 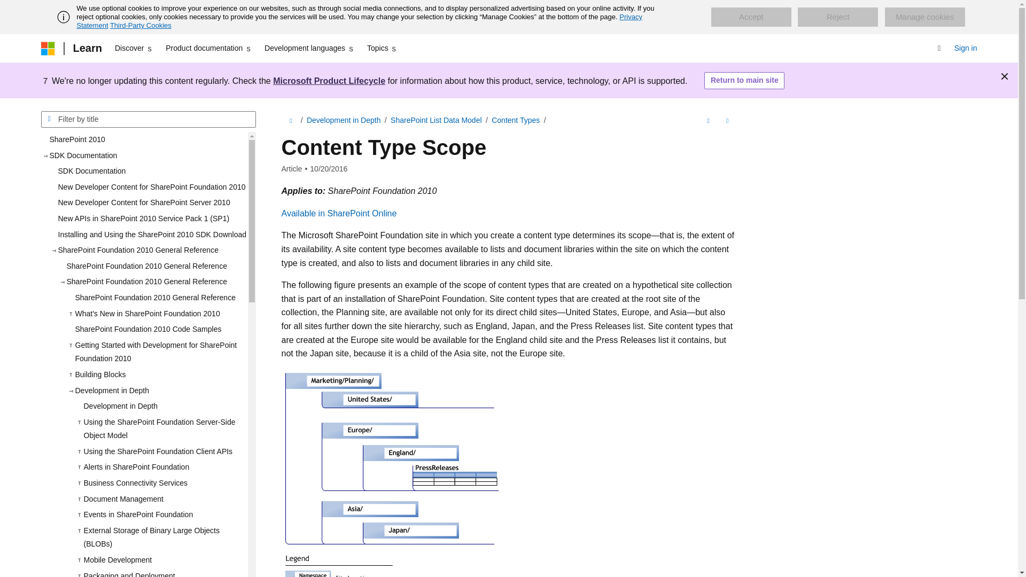 What do you see at coordinates (144, 140) in the screenshot?
I see `SharePoint 2010` at bounding box center [144, 140].